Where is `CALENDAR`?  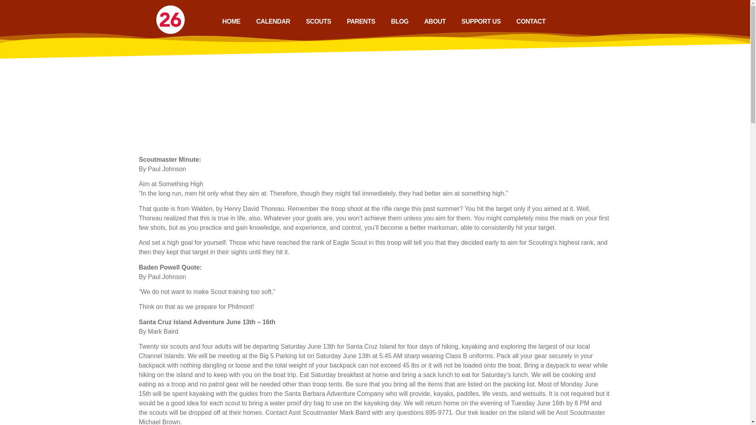
CALENDAR is located at coordinates (273, 21).